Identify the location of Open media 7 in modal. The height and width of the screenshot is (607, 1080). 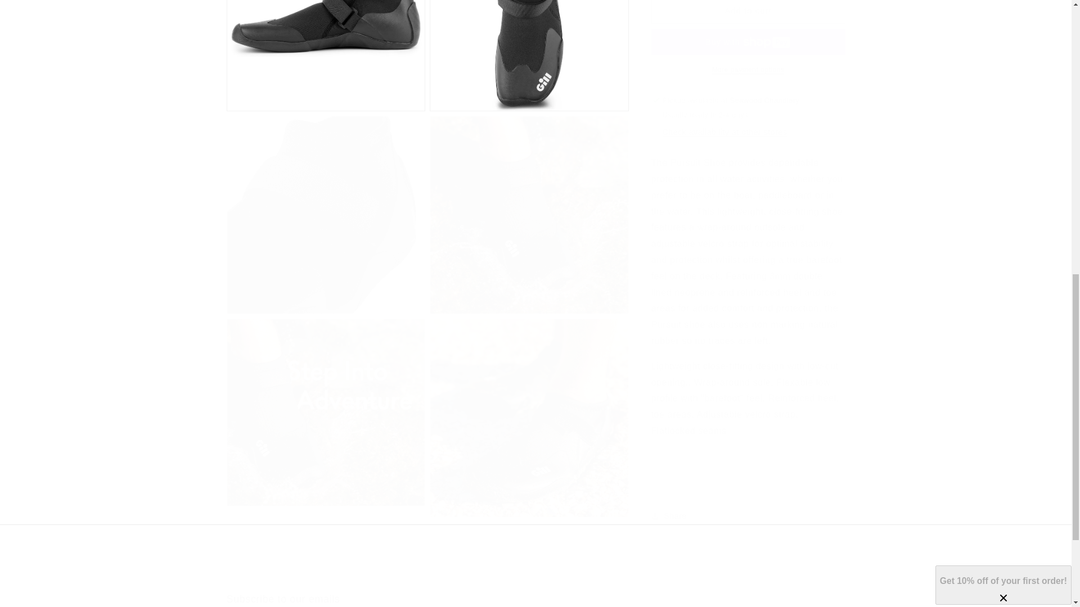
(529, 50).